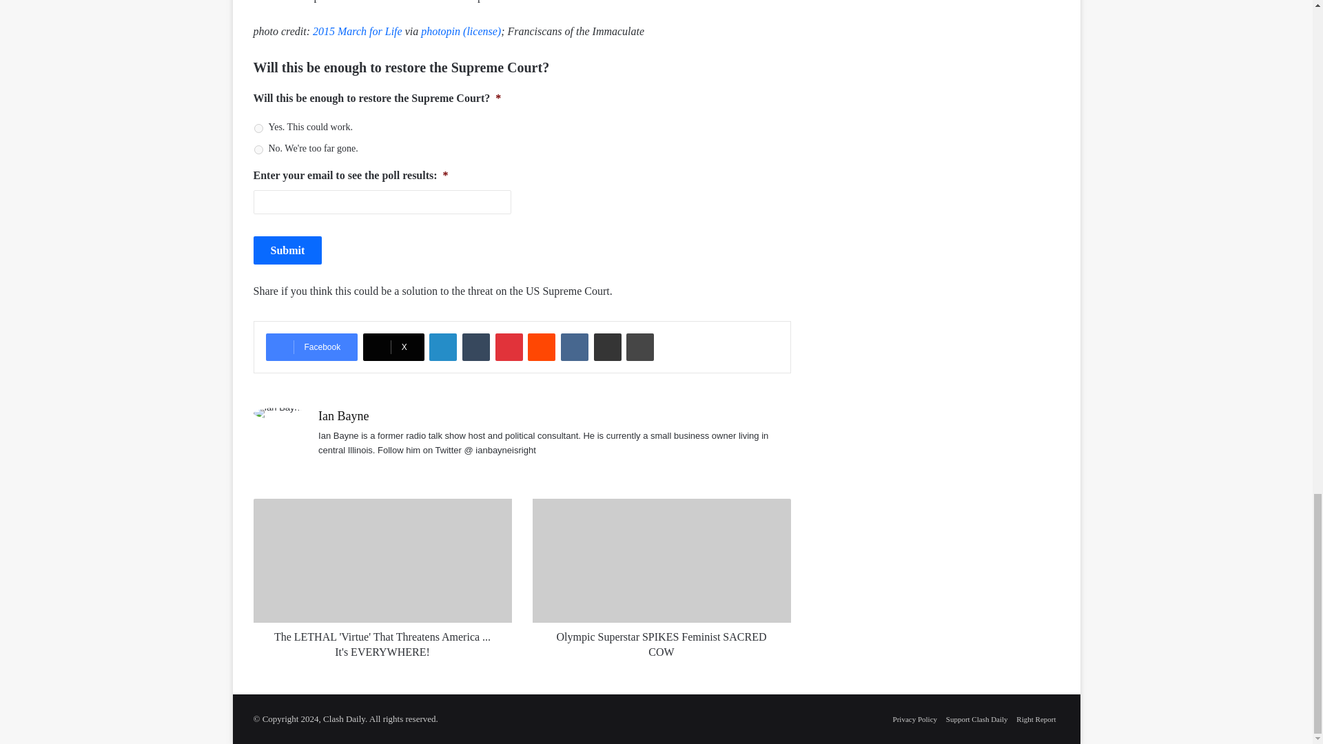 The image size is (1323, 744). I want to click on Print, so click(639, 347).